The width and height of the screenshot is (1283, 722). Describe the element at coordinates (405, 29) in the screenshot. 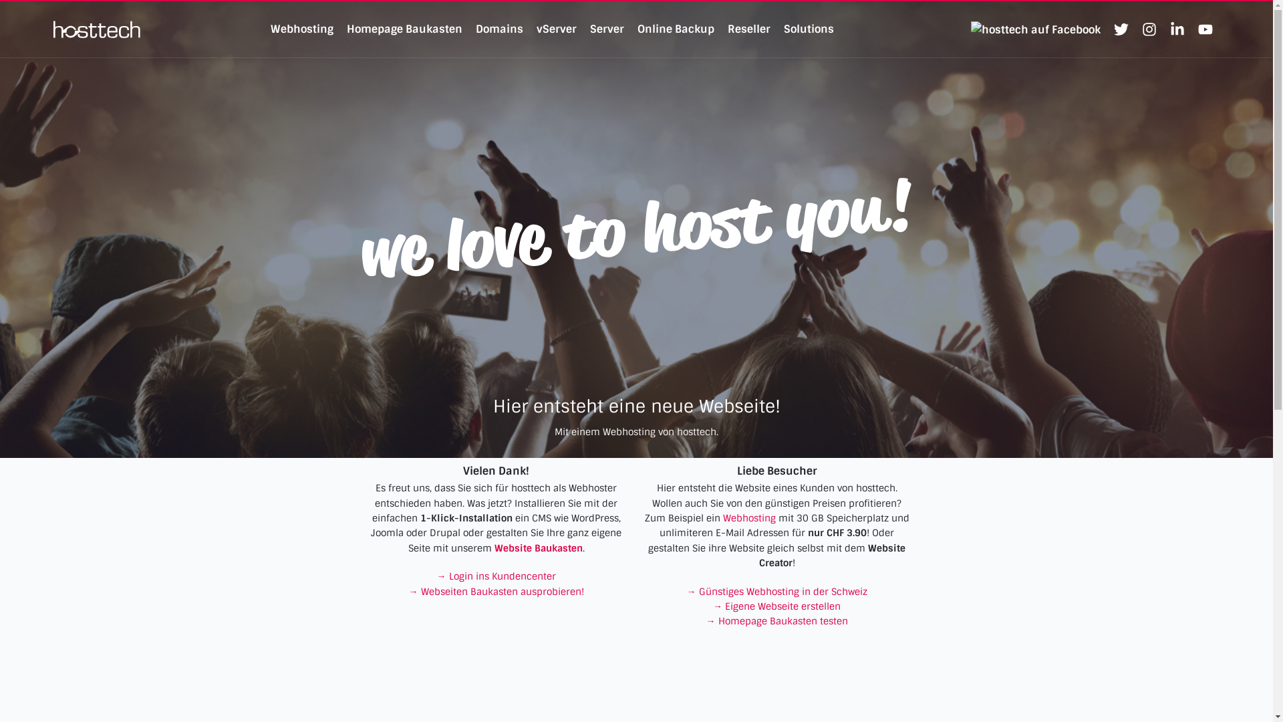

I see `Homepage Baukasten` at that location.